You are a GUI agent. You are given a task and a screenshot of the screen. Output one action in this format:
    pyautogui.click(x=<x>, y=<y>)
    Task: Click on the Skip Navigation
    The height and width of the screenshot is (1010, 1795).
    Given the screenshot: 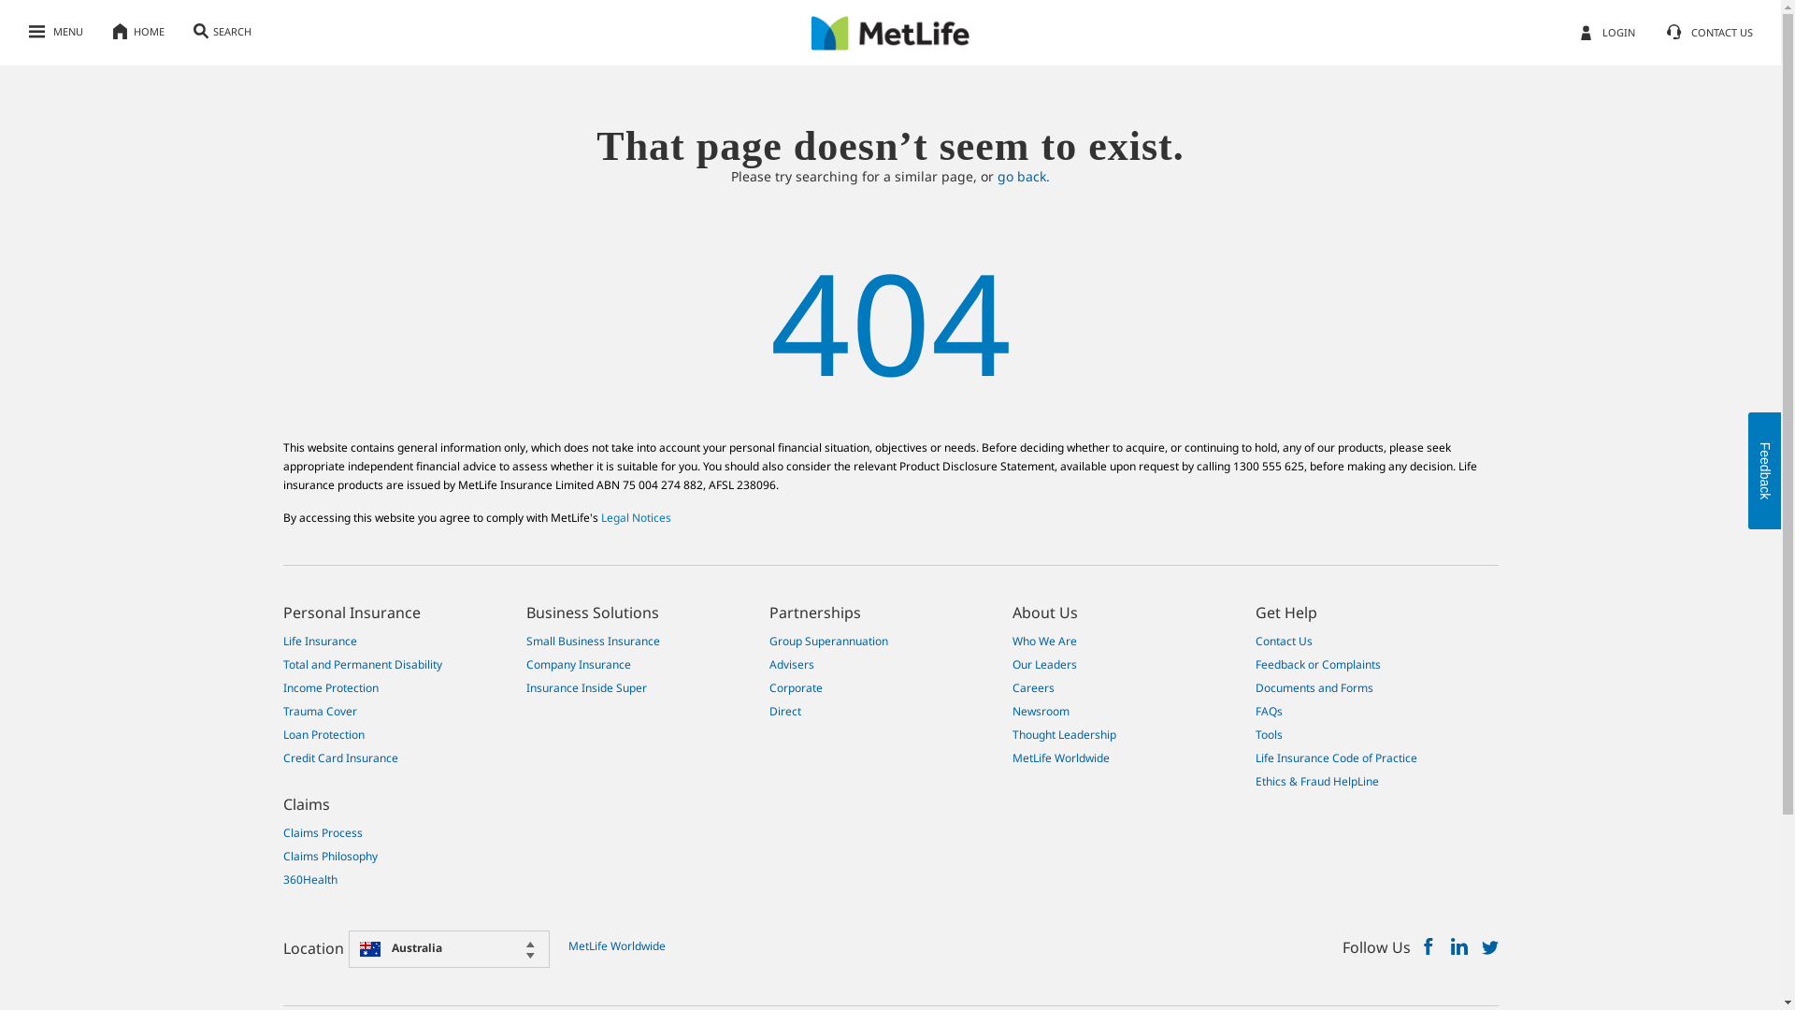 What is the action you would take?
    pyautogui.click(x=890, y=18)
    